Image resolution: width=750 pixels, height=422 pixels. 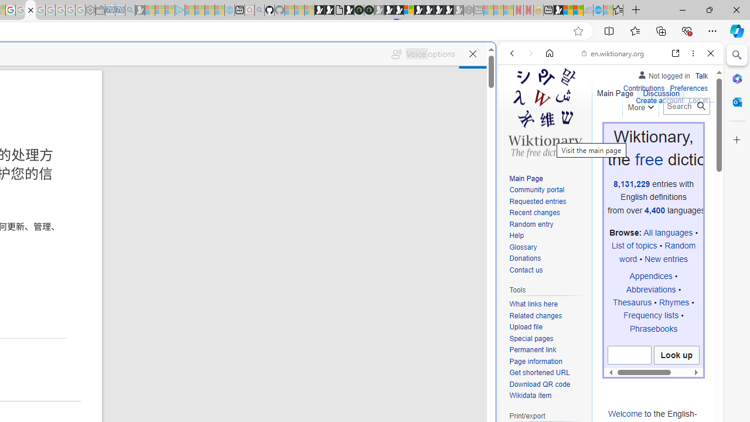 I want to click on github - Search - Sleeping, so click(x=259, y=11).